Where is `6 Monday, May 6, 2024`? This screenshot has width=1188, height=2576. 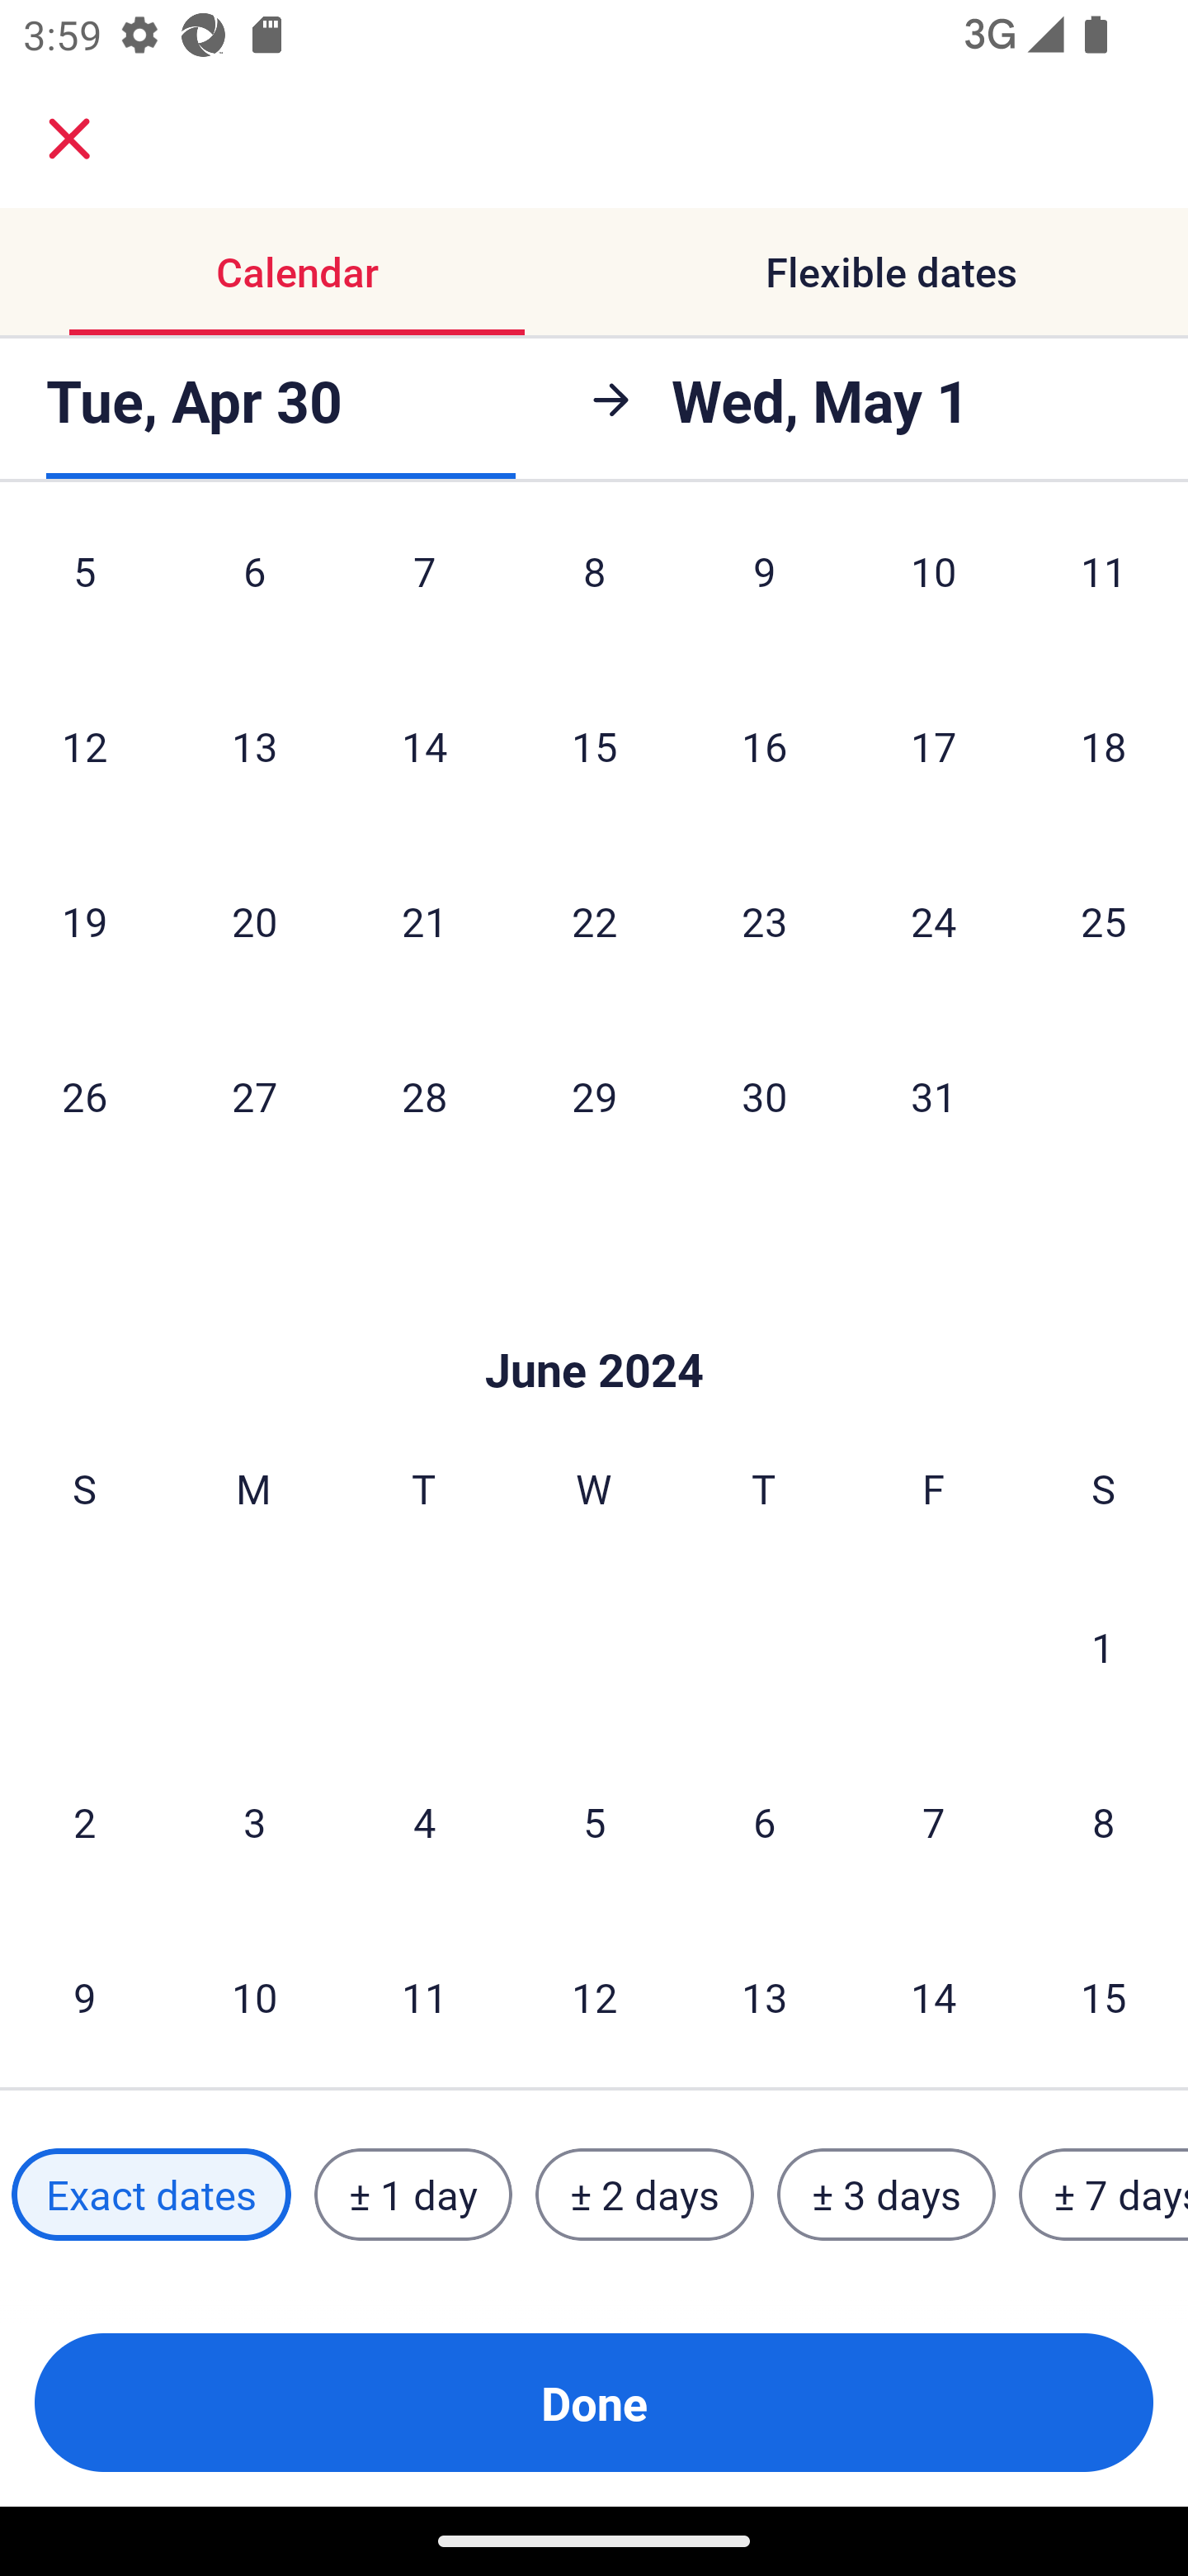
6 Monday, May 6, 2024 is located at coordinates (254, 591).